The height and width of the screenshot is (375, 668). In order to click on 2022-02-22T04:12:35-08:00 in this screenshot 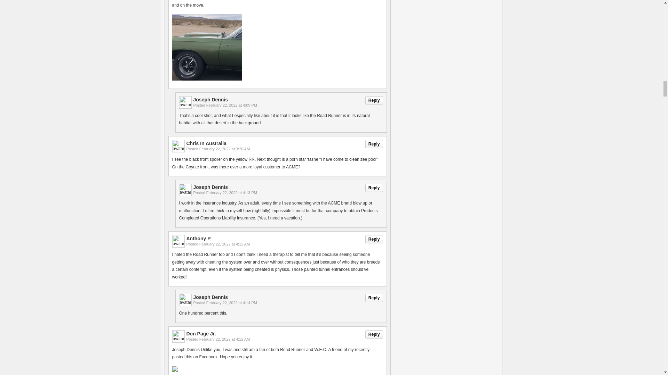, I will do `click(224, 339)`.